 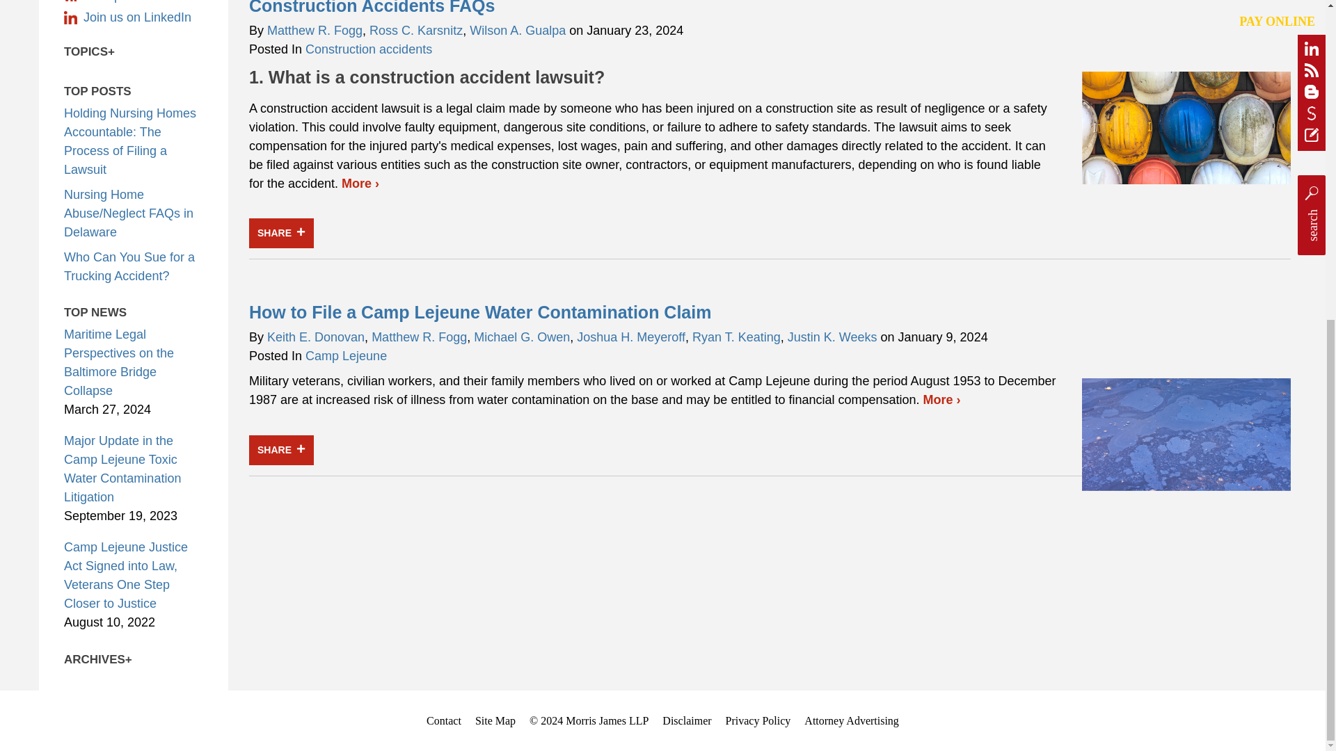 What do you see at coordinates (129, 266) in the screenshot?
I see `Who Can You Sue for a Trucking Accident?` at bounding box center [129, 266].